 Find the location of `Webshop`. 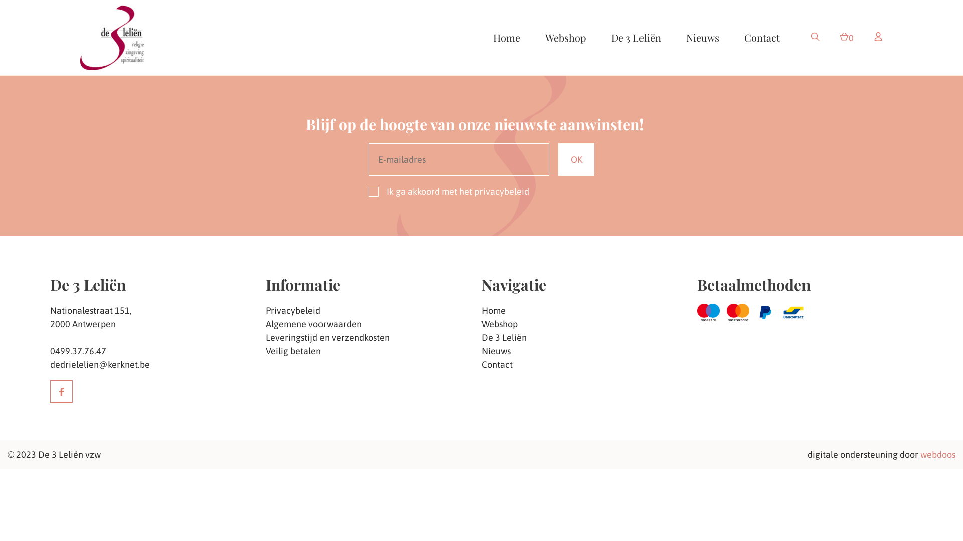

Webshop is located at coordinates (589, 324).